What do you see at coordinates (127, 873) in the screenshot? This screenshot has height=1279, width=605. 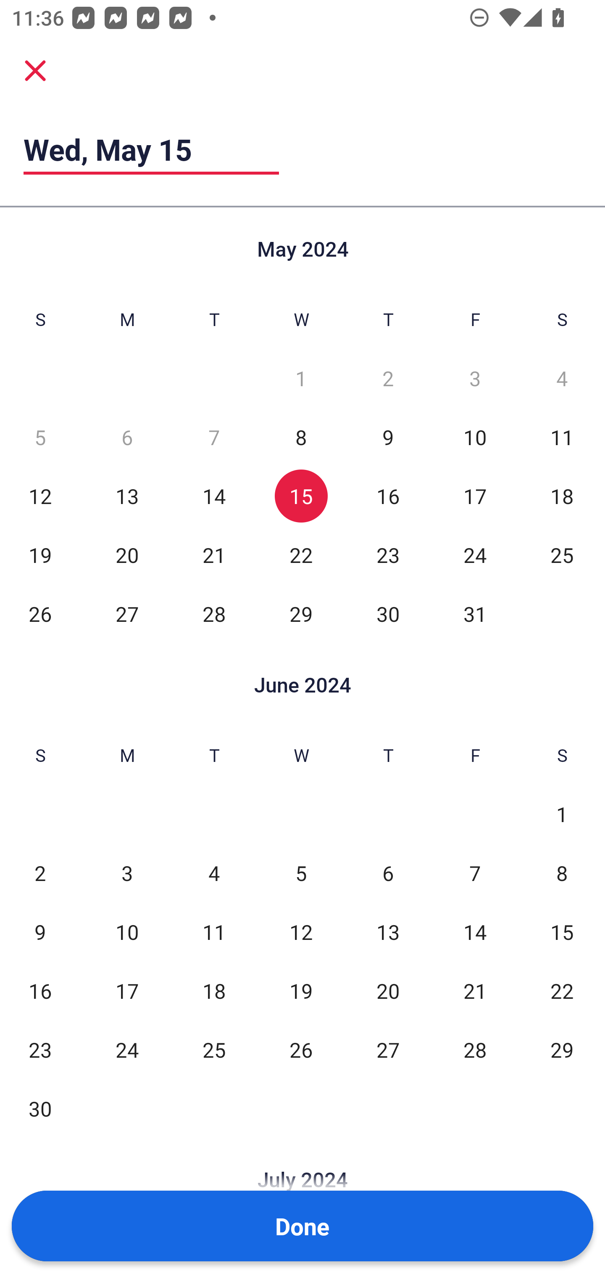 I see `3 Mon, Jun 3, Not Selected` at bounding box center [127, 873].